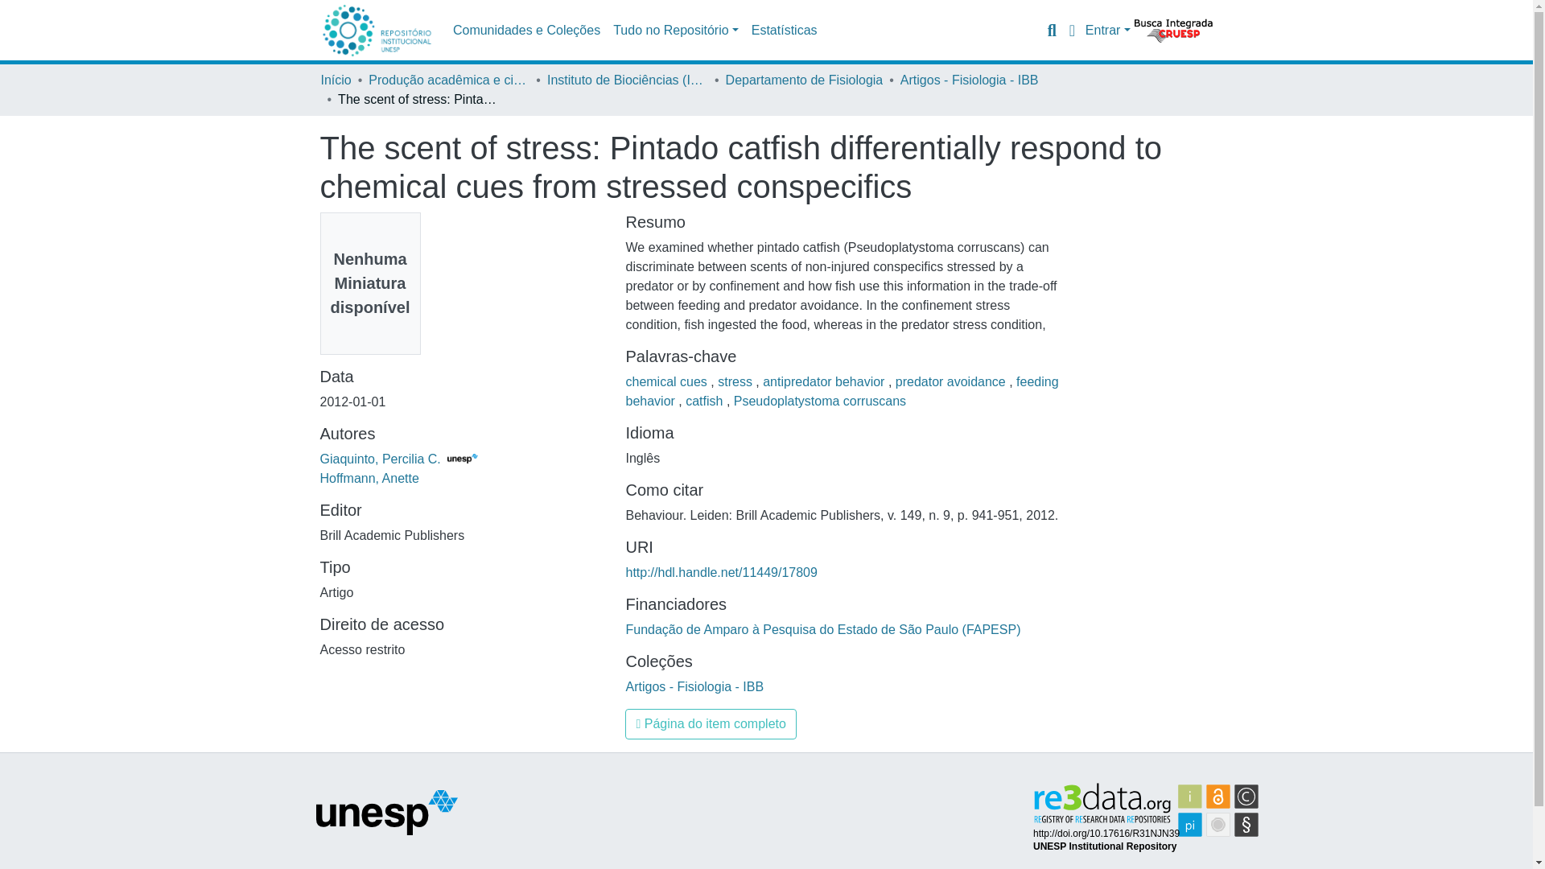 The height and width of the screenshot is (869, 1545). What do you see at coordinates (842, 391) in the screenshot?
I see `feeding behavior` at bounding box center [842, 391].